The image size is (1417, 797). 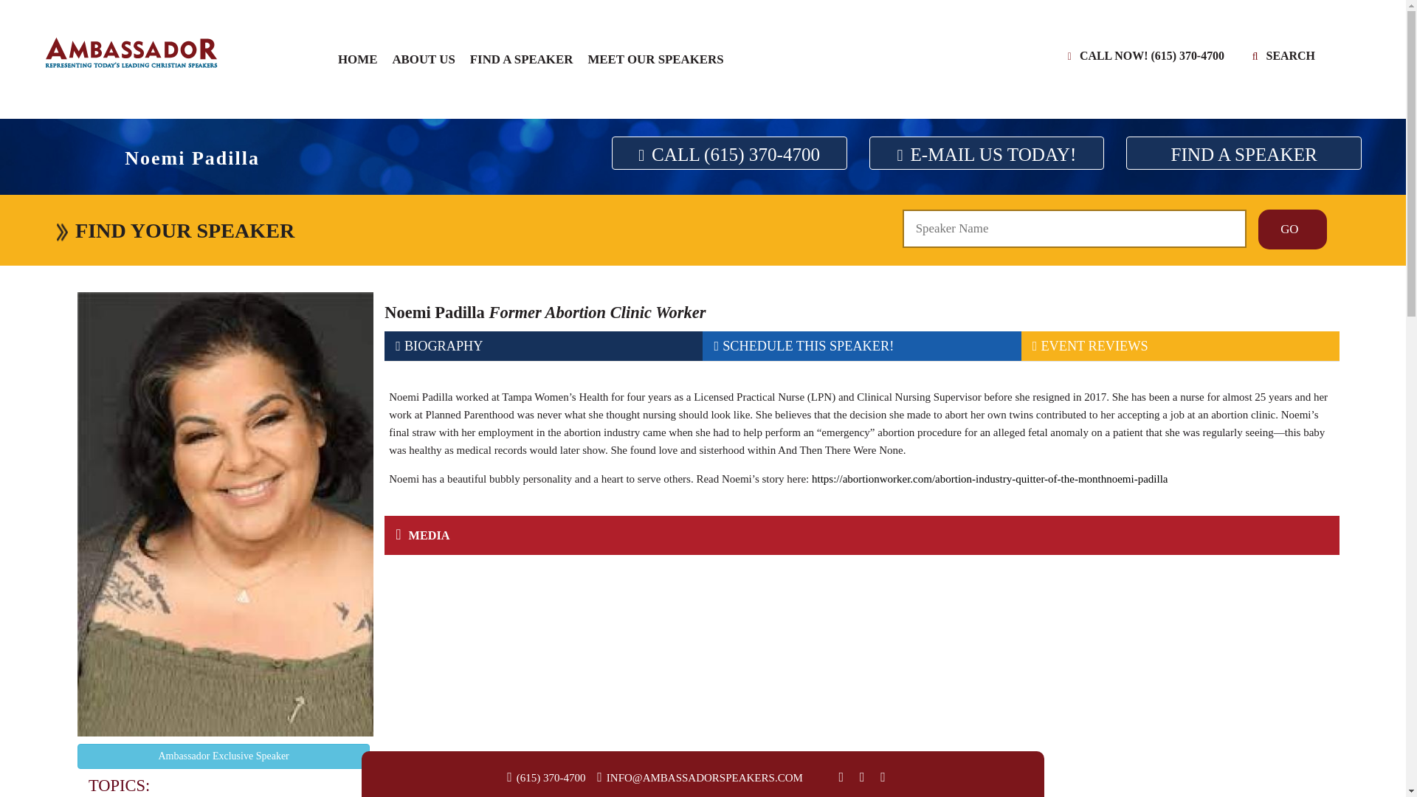 What do you see at coordinates (655, 59) in the screenshot?
I see `MEET OUR SPEAKERS` at bounding box center [655, 59].